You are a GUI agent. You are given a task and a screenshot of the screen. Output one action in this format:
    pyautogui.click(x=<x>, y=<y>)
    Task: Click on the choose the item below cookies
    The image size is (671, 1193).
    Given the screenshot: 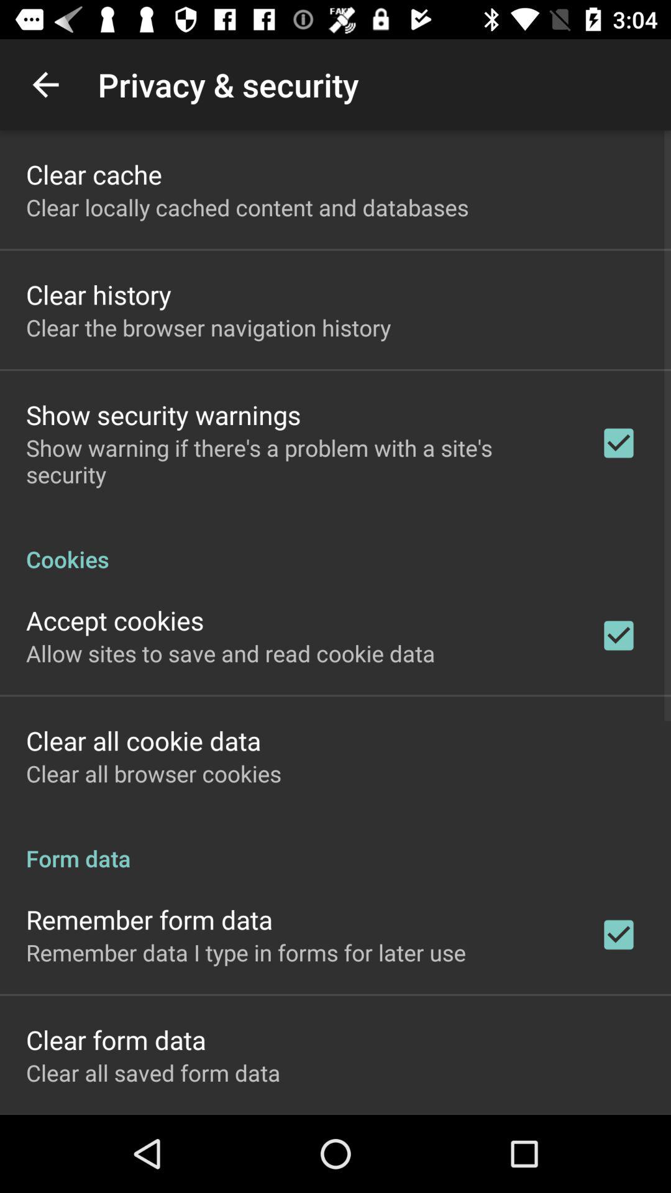 What is the action you would take?
    pyautogui.click(x=115, y=620)
    